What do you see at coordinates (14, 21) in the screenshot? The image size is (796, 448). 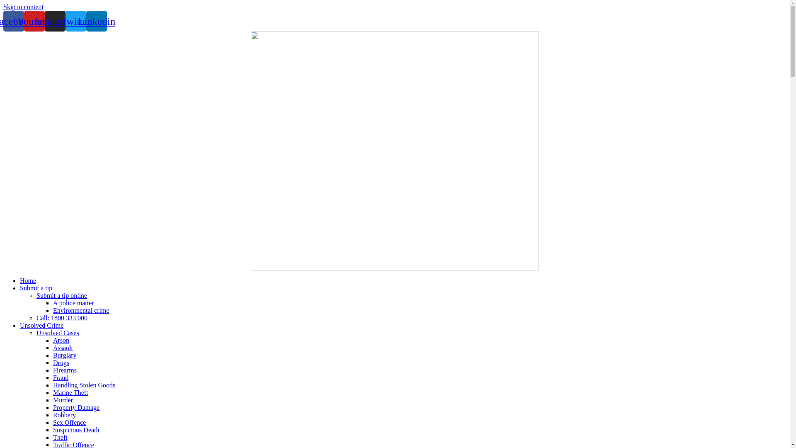 I see `Facebook` at bounding box center [14, 21].